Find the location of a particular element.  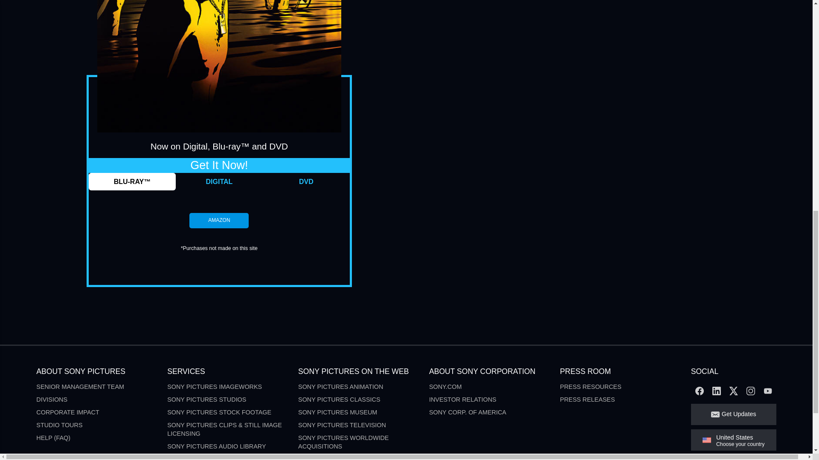

DIGITAL is located at coordinates (219, 181).